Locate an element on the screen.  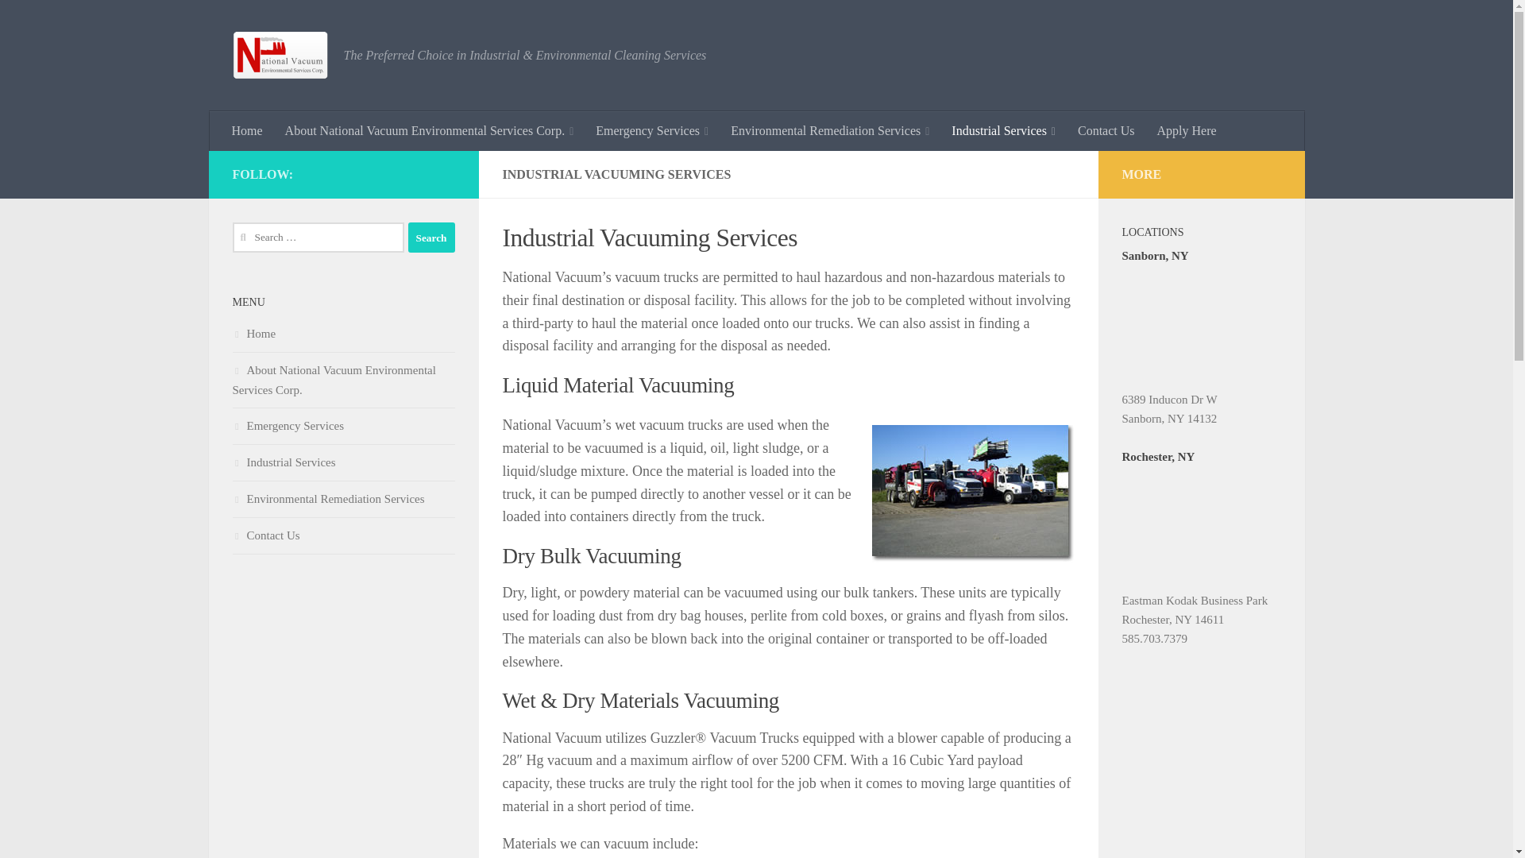
Skip to content is located at coordinates (62, 21).